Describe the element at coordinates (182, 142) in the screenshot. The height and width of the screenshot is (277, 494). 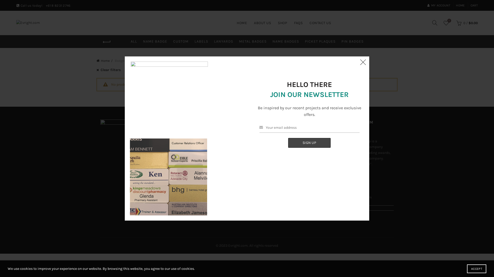
I see `Returns` at that location.